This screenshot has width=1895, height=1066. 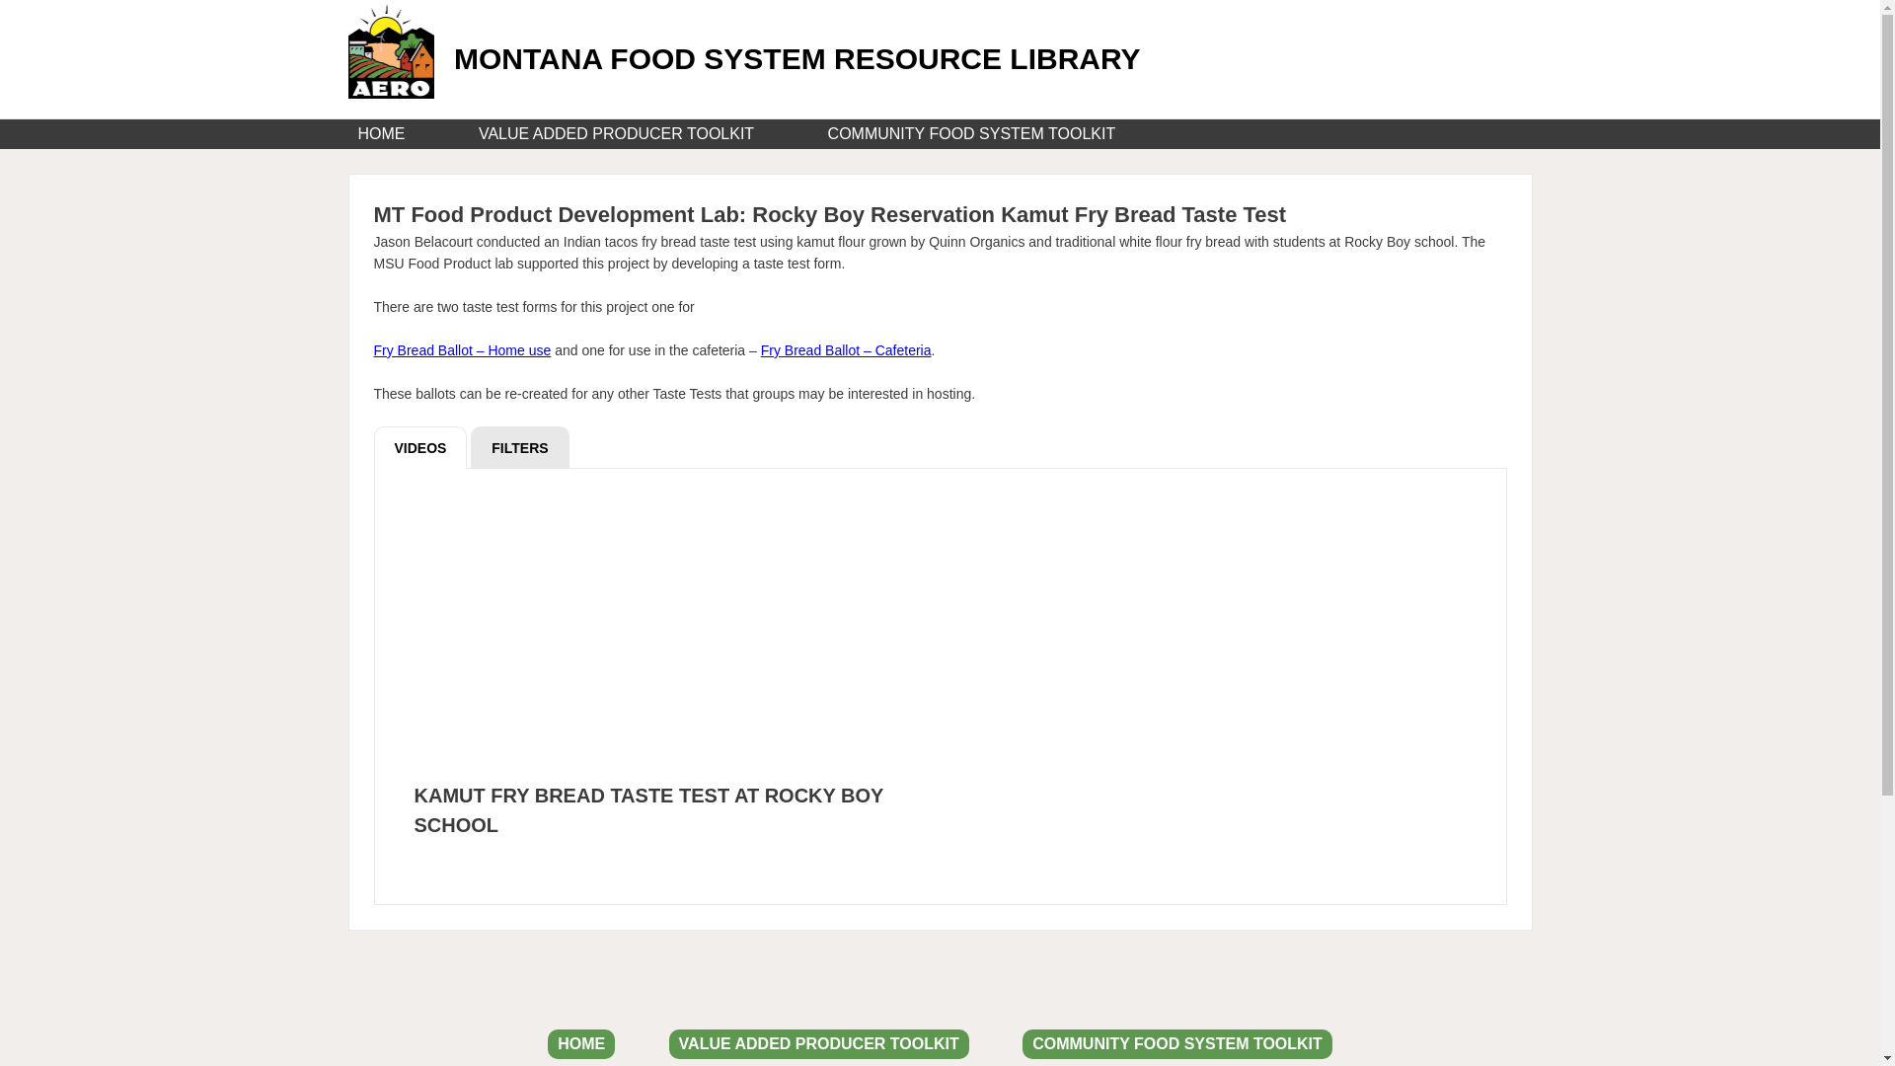 What do you see at coordinates (971, 134) in the screenshot?
I see `COMMUNITY FOOD SYSTEM TOOLKIT` at bounding box center [971, 134].